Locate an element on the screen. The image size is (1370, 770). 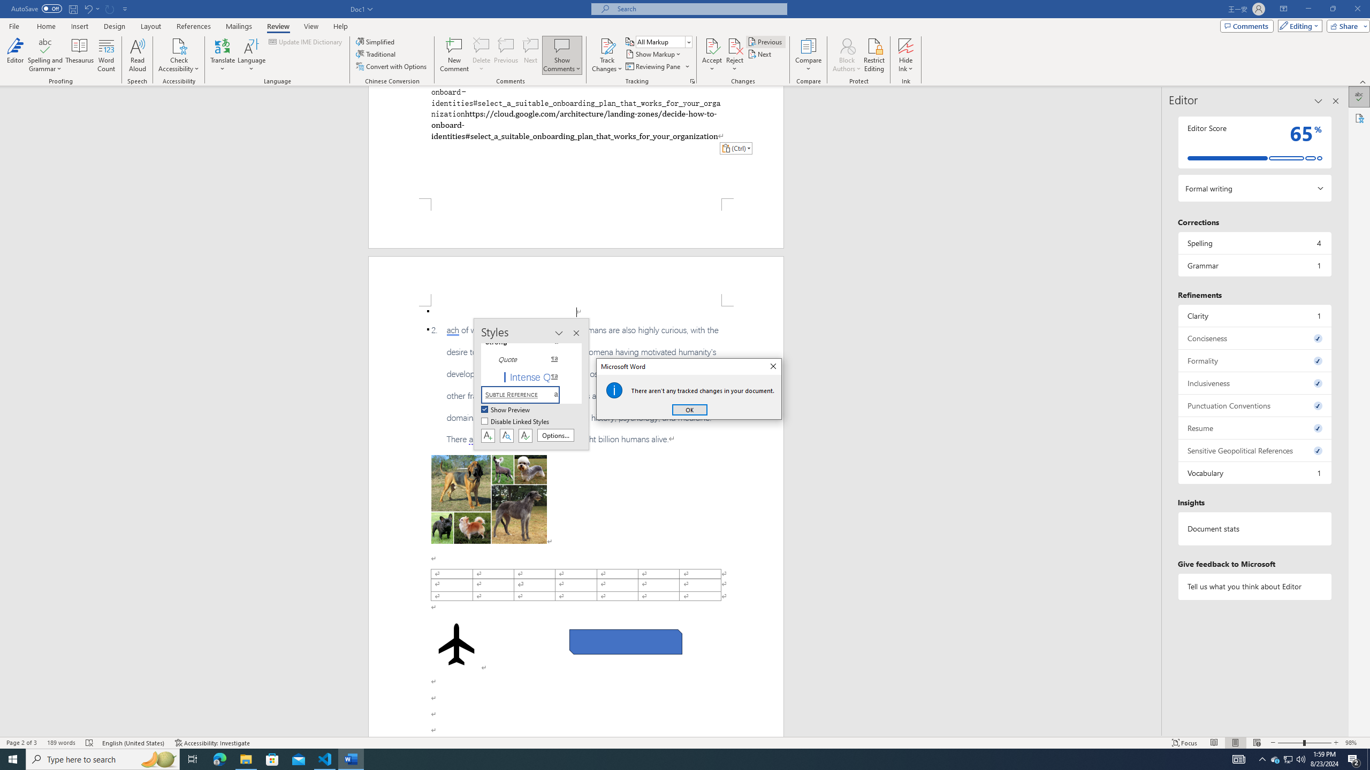
Editing is located at coordinates (1298, 26).